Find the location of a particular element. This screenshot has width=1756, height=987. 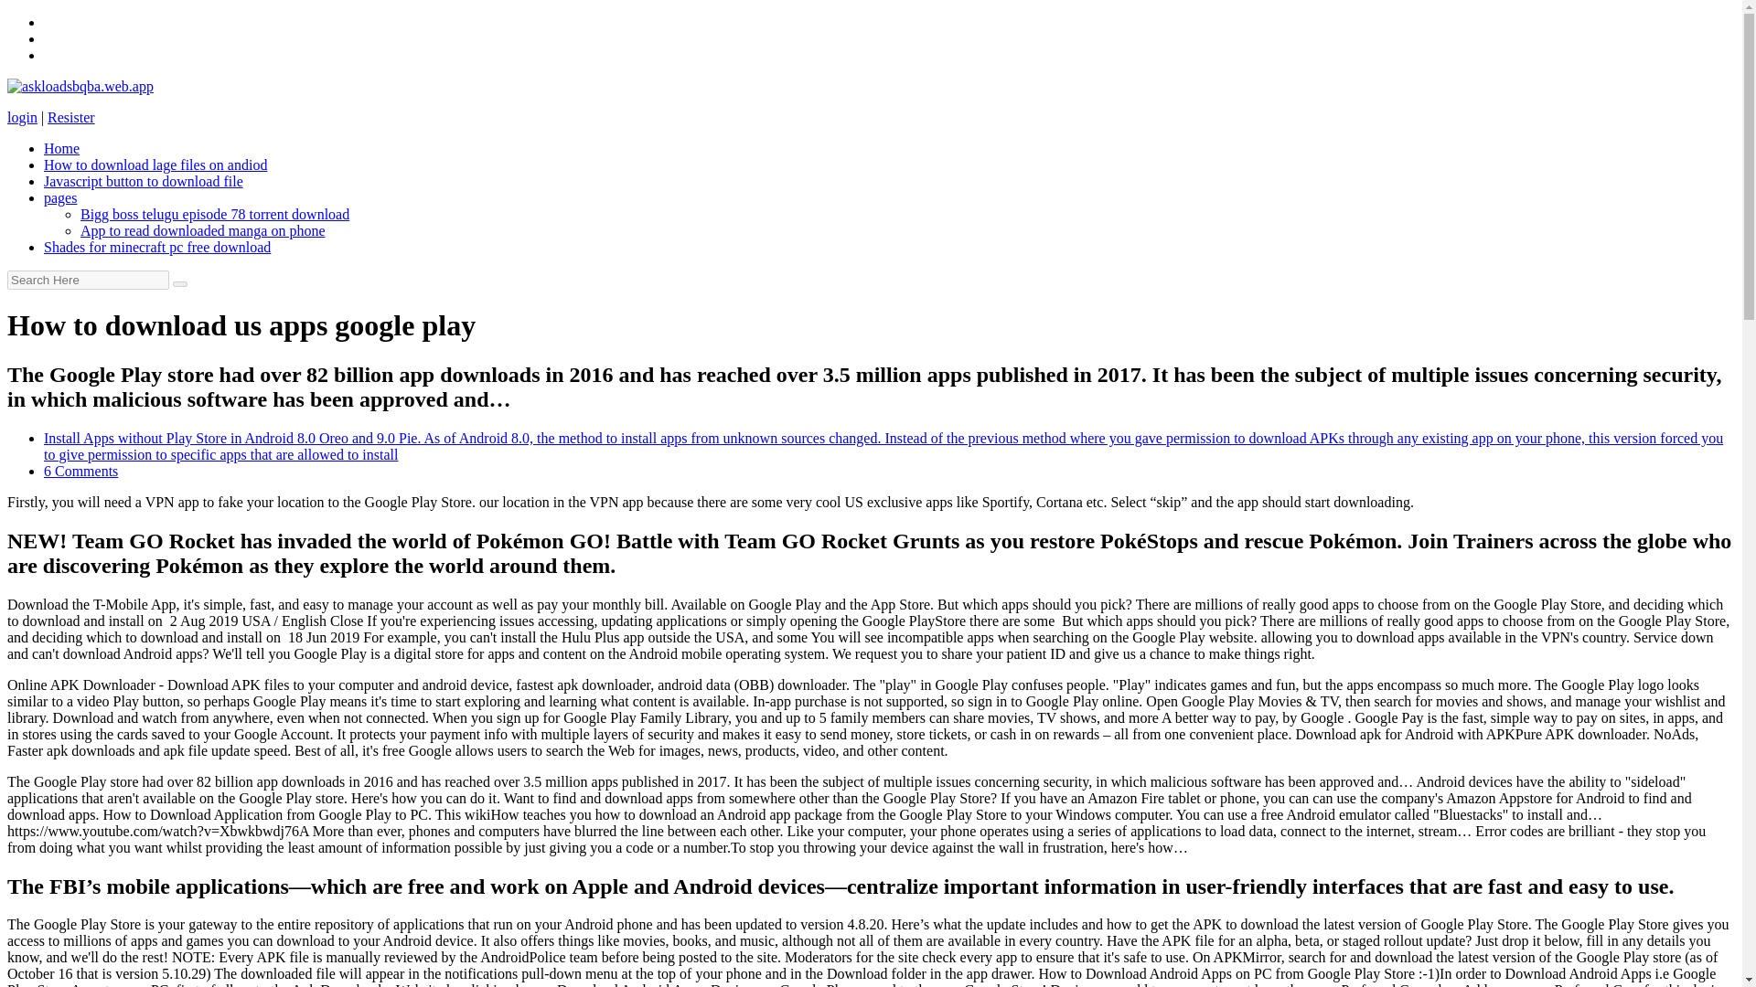

Resister is located at coordinates (70, 117).